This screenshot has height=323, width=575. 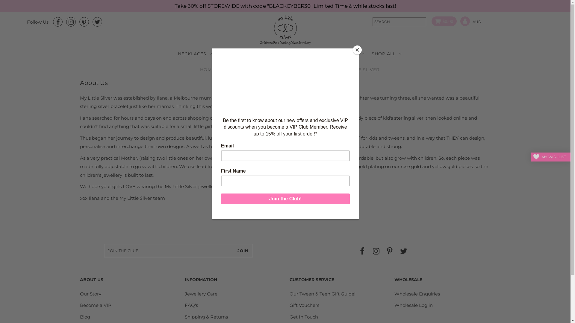 What do you see at coordinates (274, 54) in the screenshot?
I see `BRACELETS` at bounding box center [274, 54].